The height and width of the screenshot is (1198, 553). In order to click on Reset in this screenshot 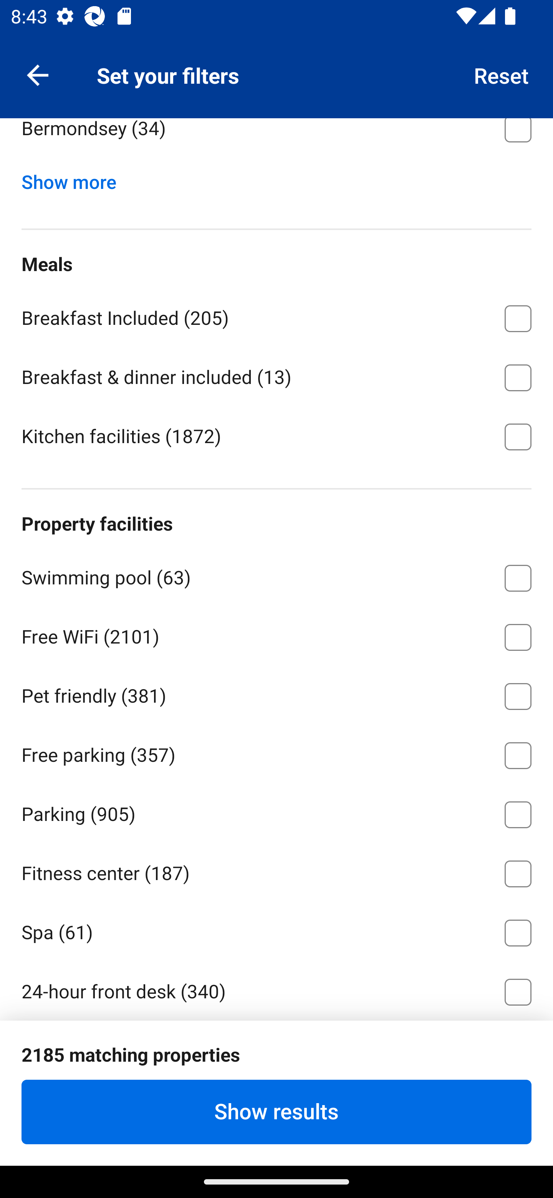, I will do `click(502, 74)`.